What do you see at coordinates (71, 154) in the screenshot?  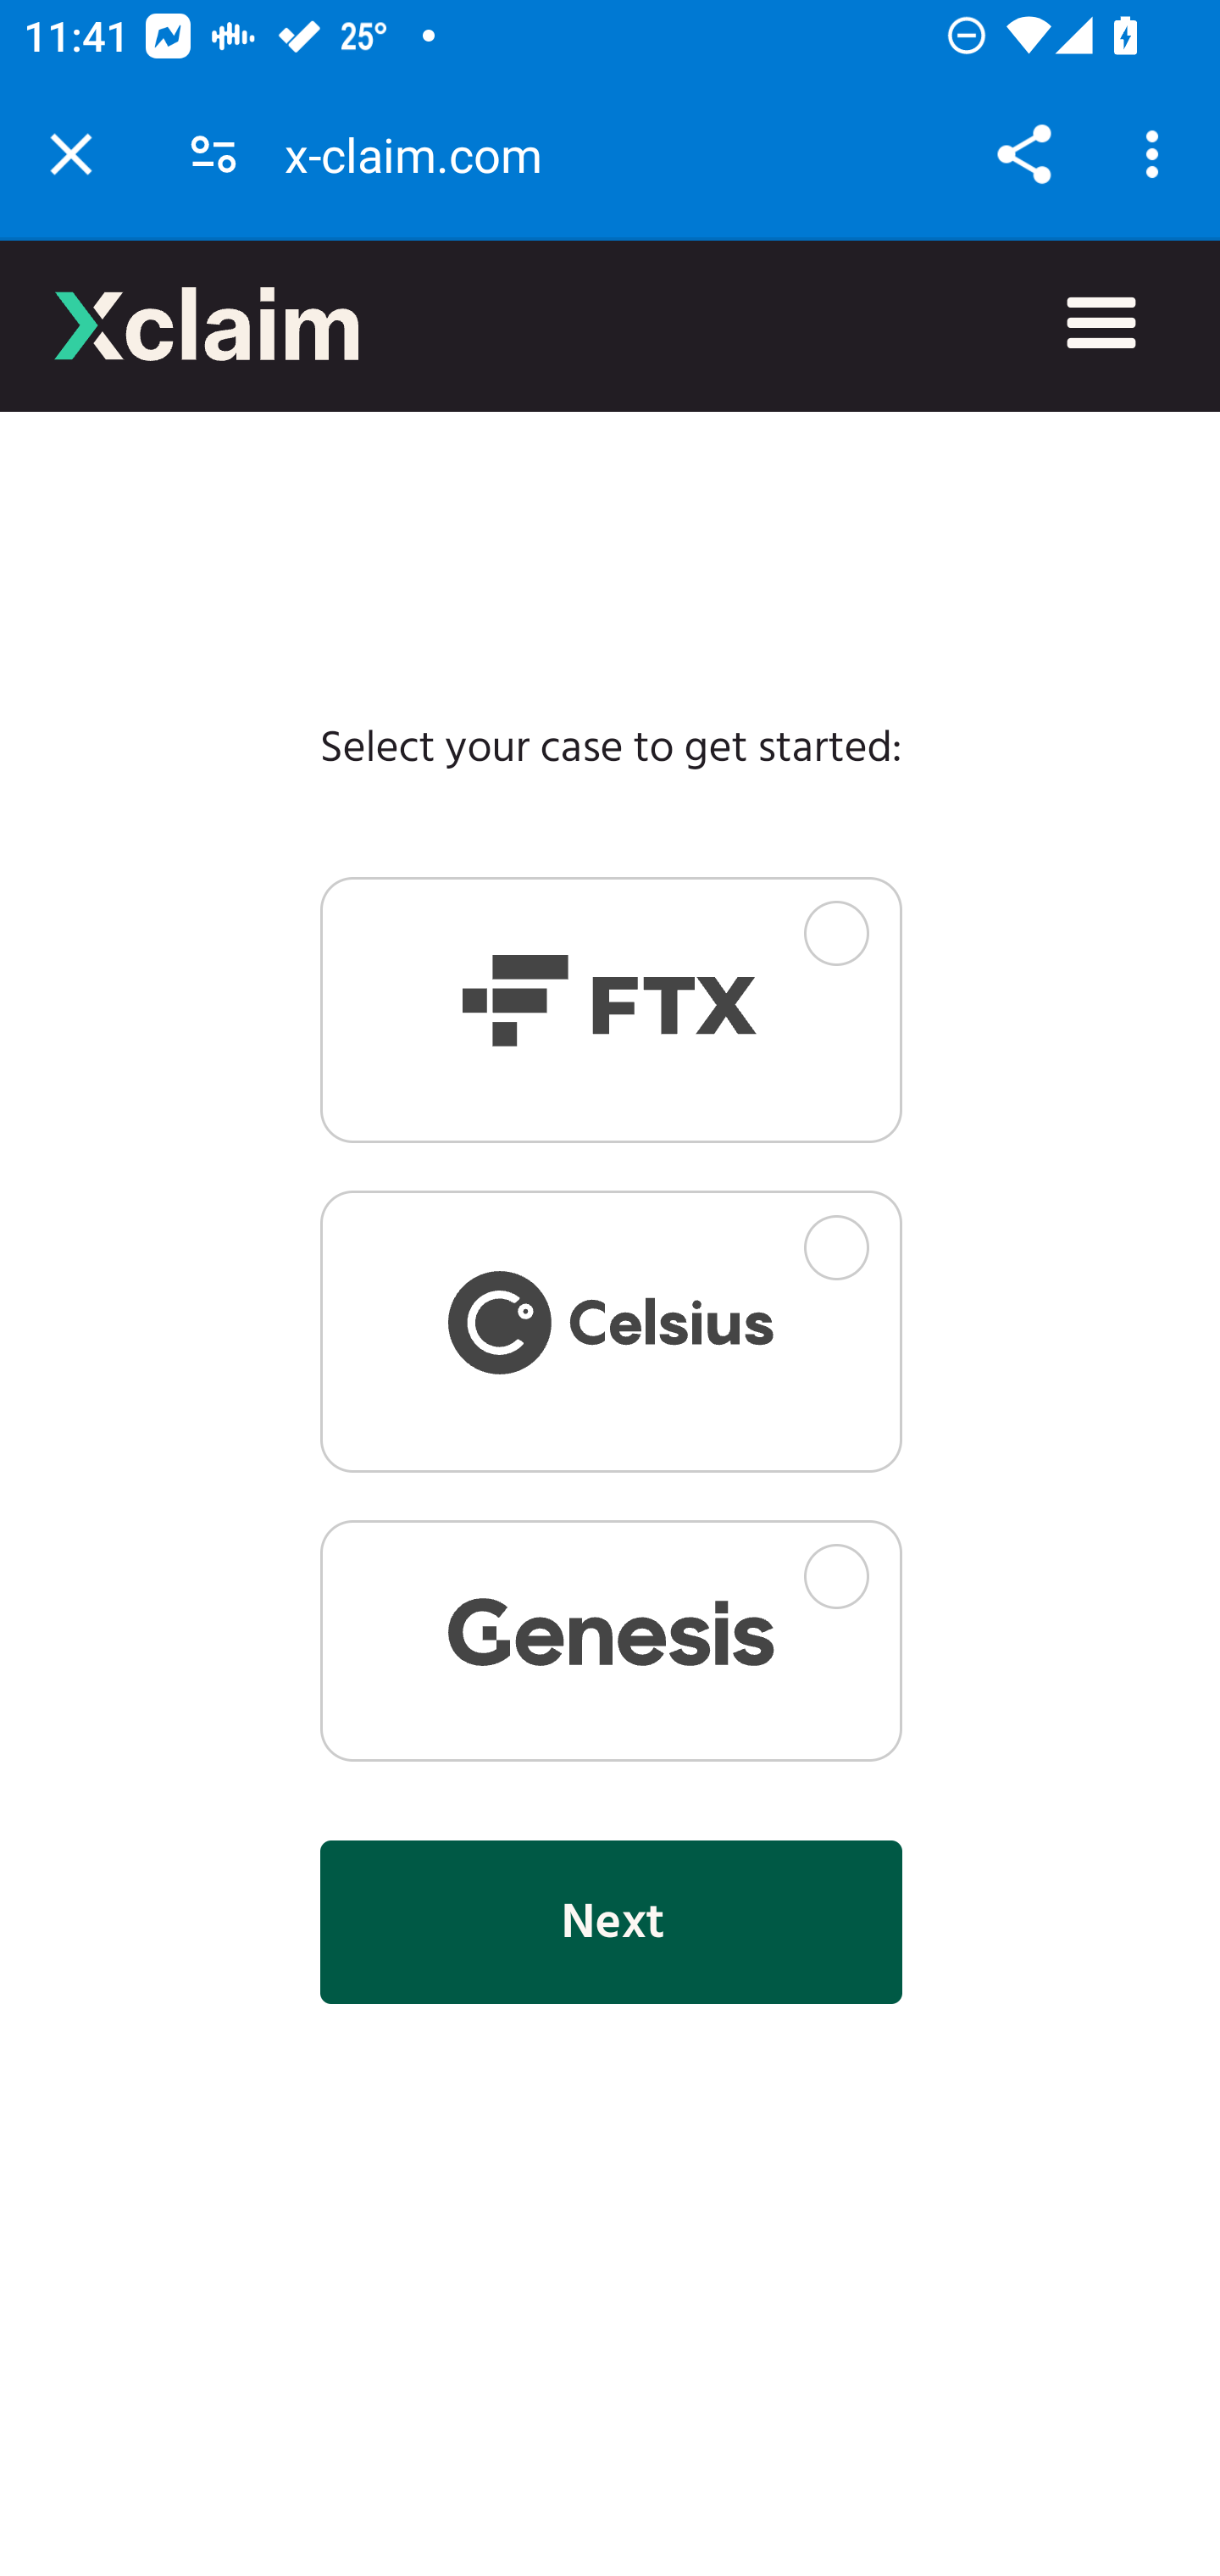 I see `Close tab` at bounding box center [71, 154].